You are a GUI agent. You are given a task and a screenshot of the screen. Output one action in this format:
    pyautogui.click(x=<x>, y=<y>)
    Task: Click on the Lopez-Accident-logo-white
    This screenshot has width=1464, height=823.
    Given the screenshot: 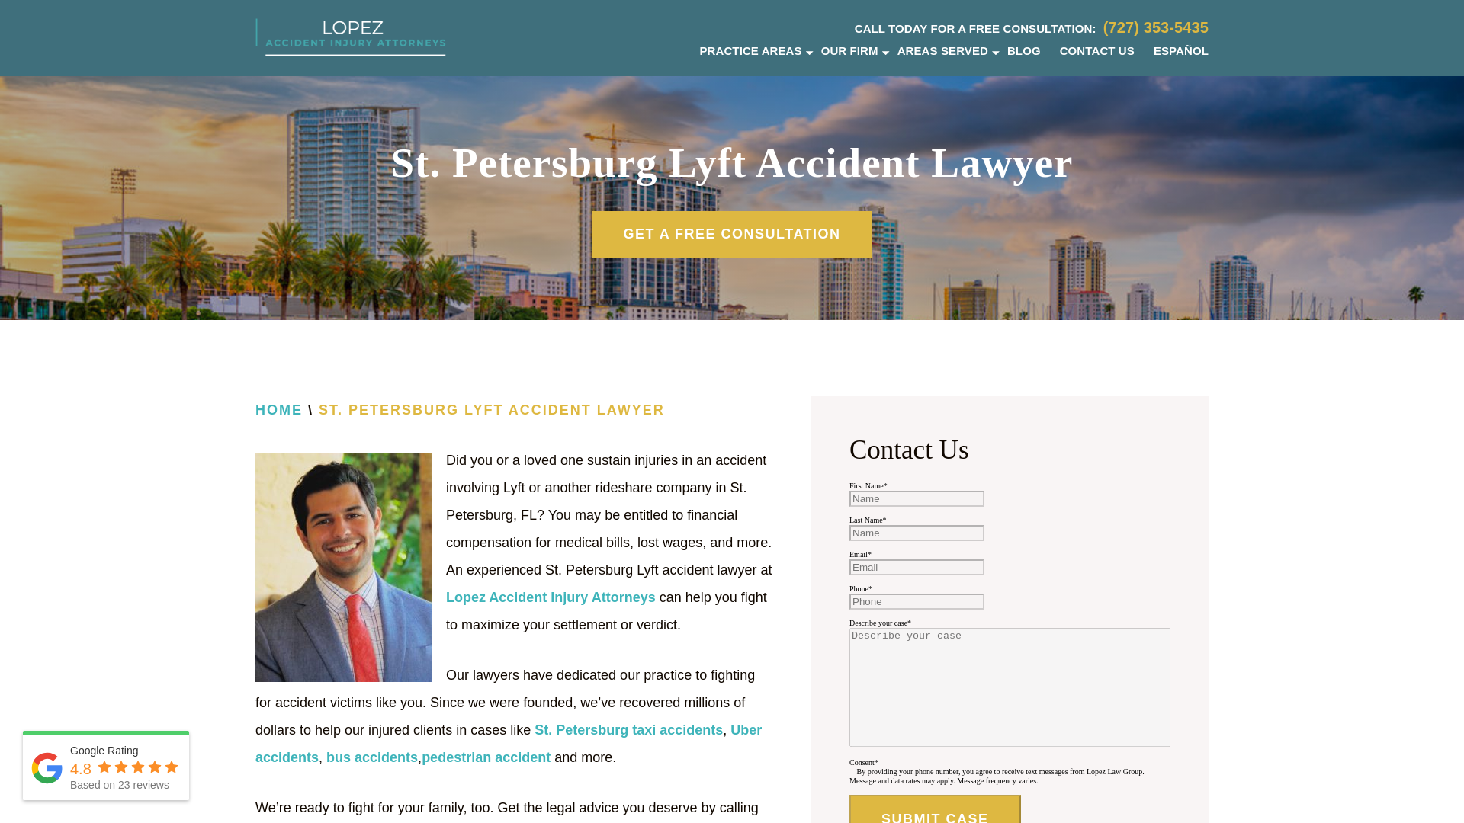 What is the action you would take?
    pyautogui.click(x=351, y=37)
    